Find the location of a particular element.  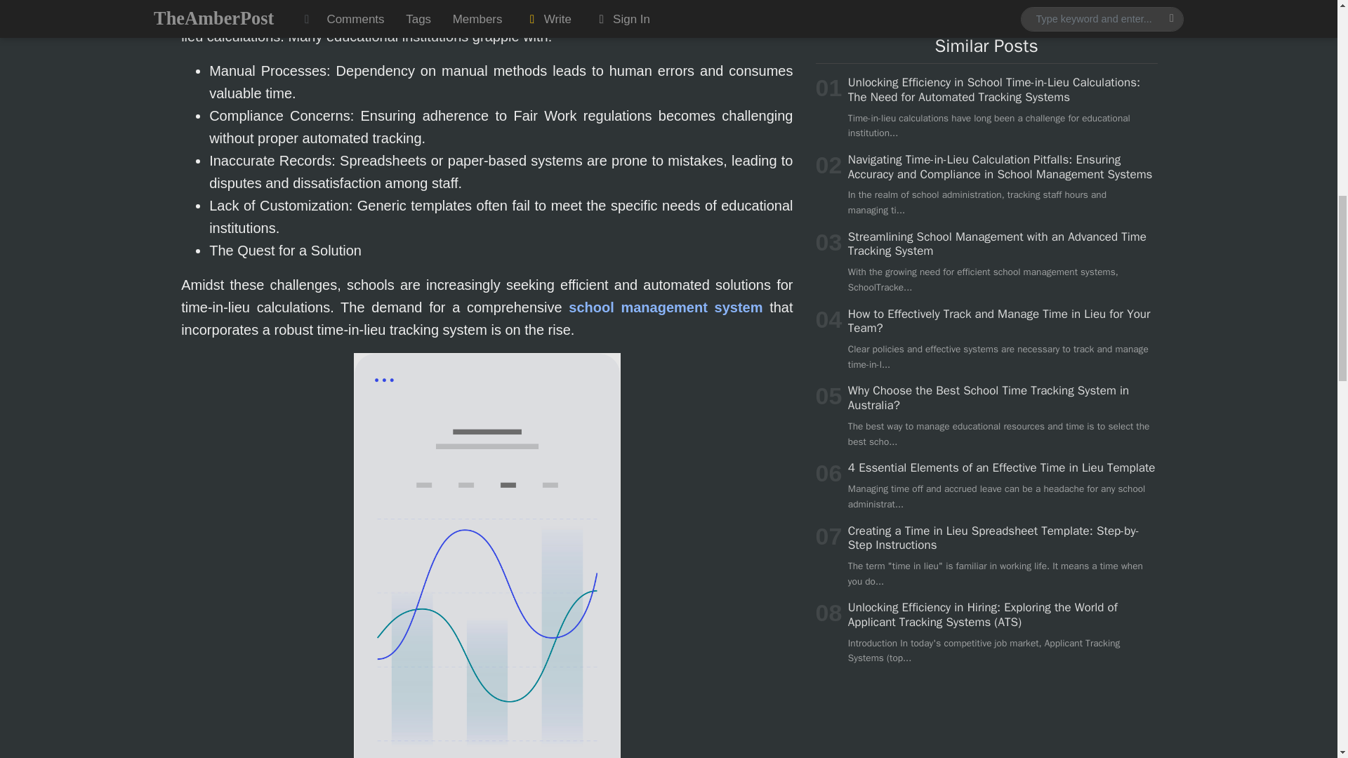

school management system is located at coordinates (666, 307).